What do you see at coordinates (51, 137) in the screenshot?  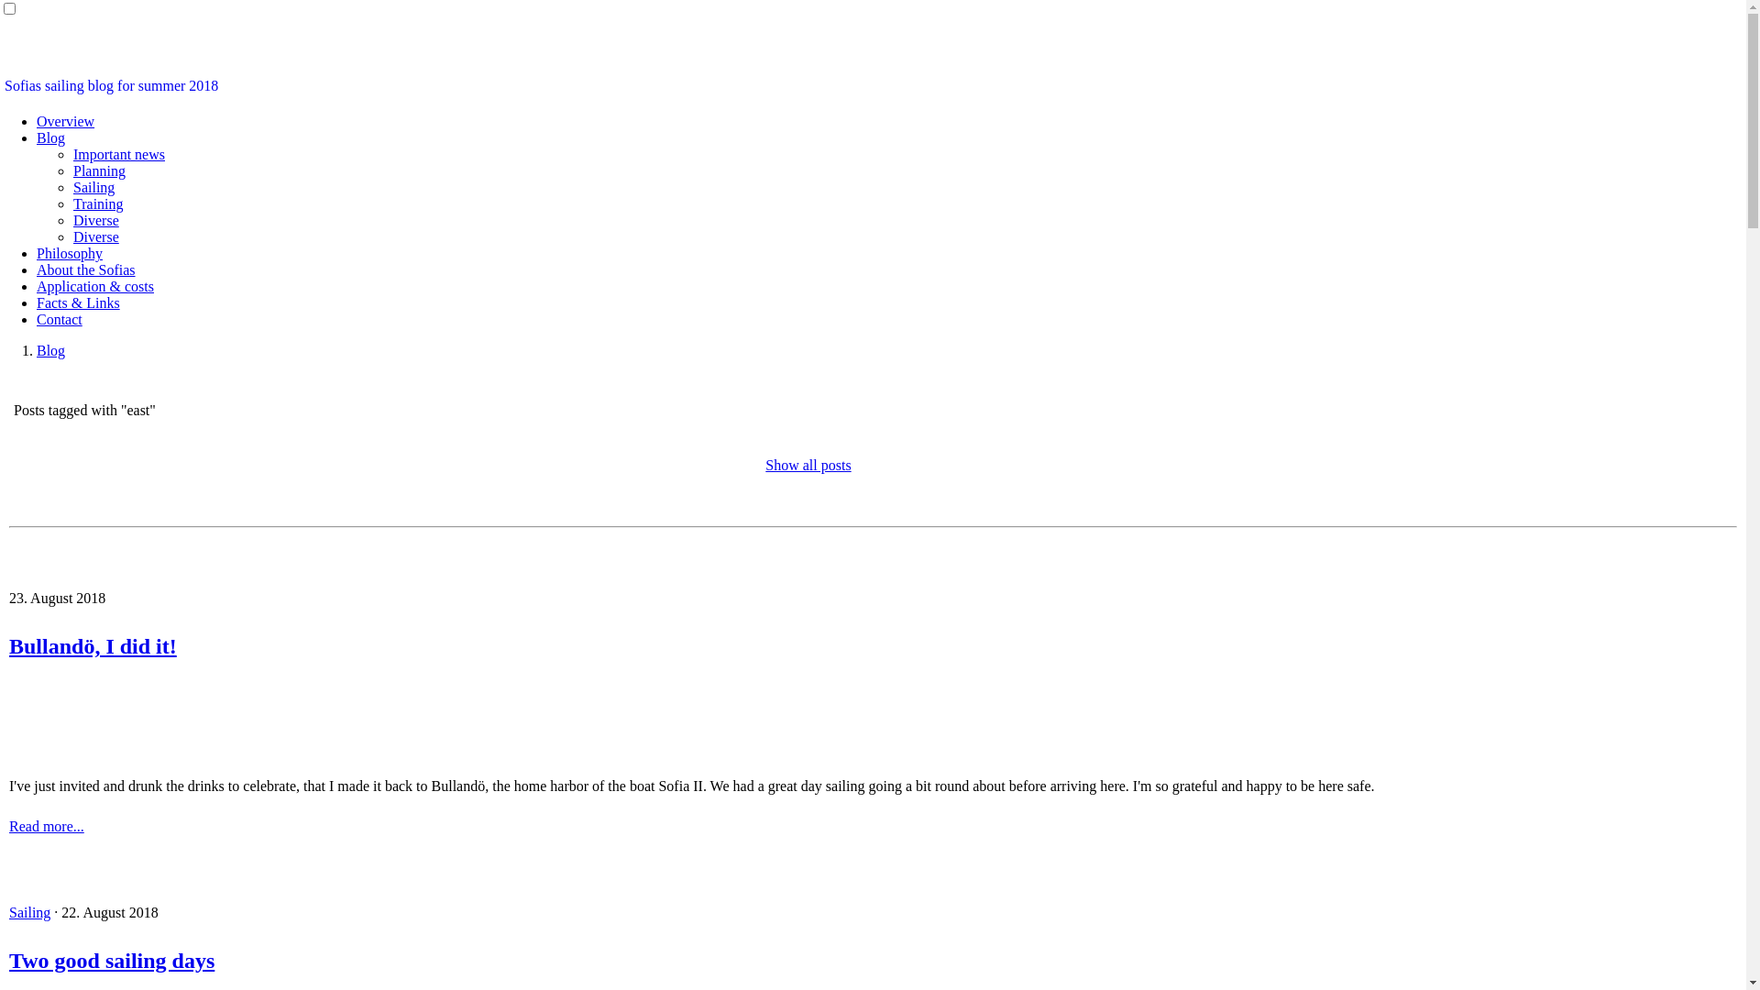 I see `Blog` at bounding box center [51, 137].